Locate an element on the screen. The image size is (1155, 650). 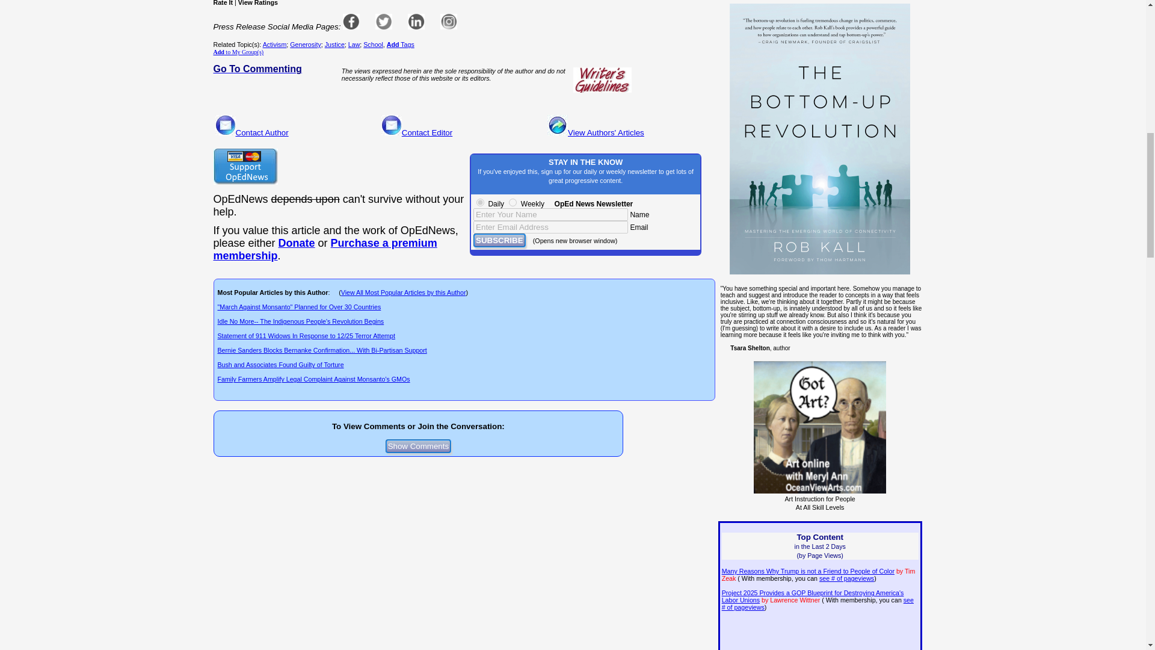
View Ratings is located at coordinates (257, 2).